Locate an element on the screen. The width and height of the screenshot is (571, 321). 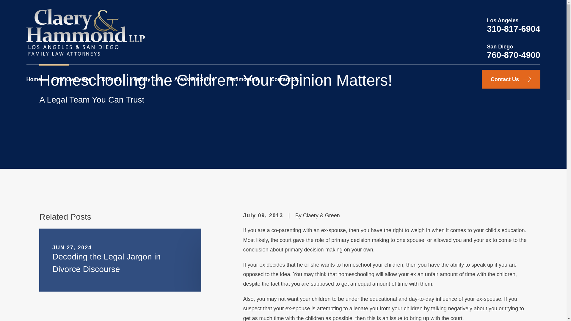
Firm Overview is located at coordinates (71, 79).